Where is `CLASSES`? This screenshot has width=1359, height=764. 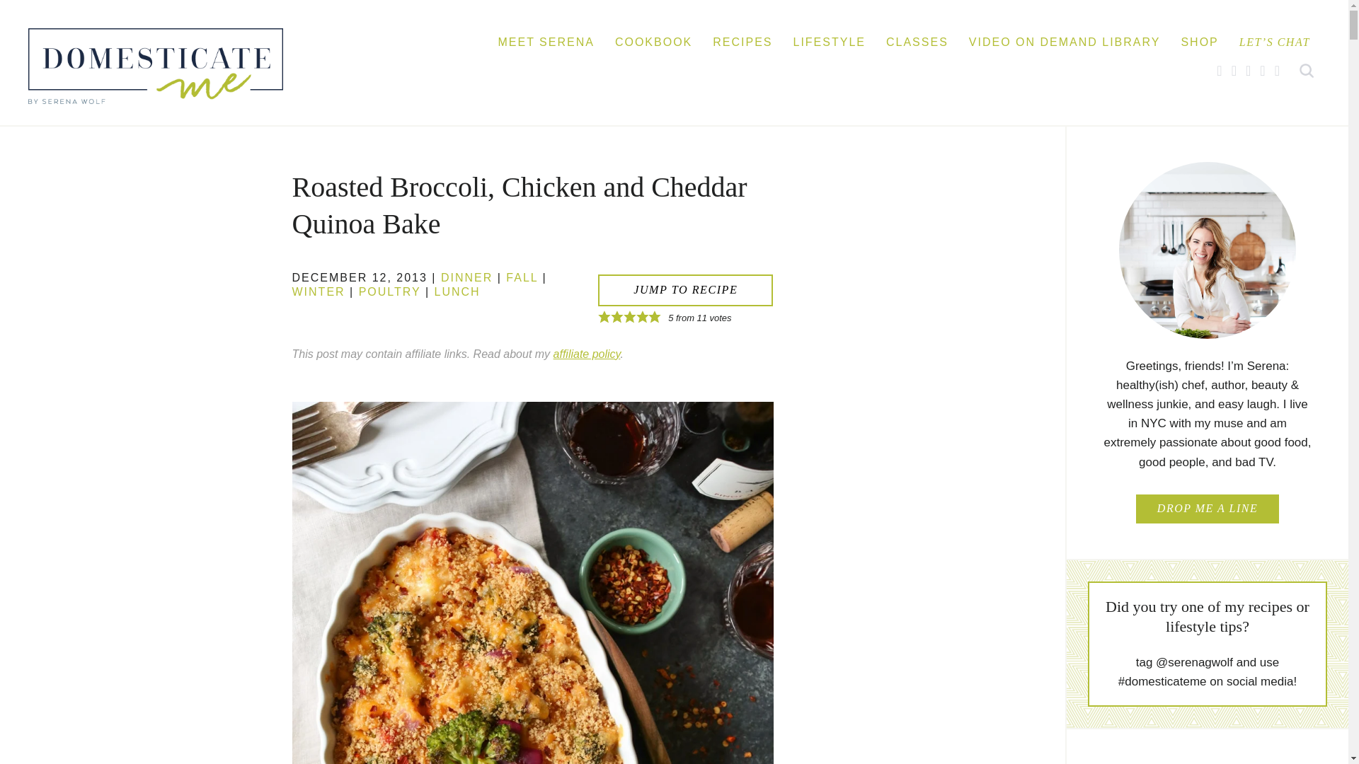 CLASSES is located at coordinates (917, 40).